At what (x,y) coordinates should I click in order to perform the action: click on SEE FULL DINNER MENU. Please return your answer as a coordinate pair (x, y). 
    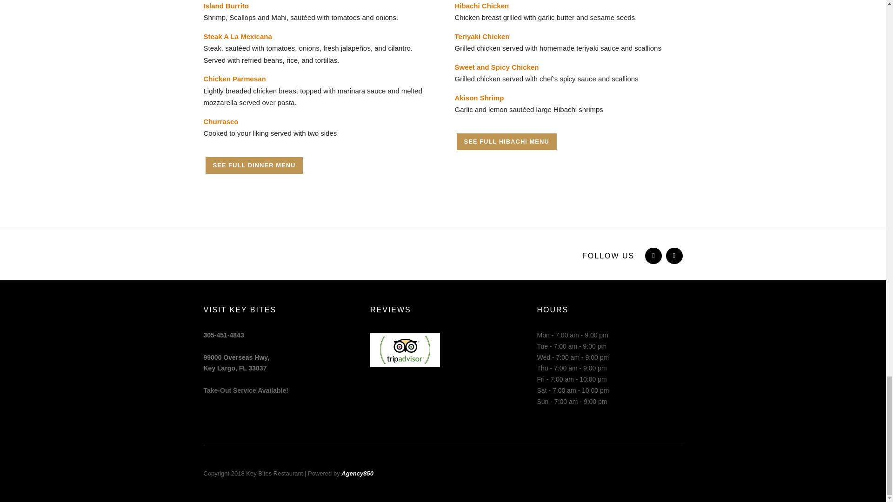
    Looking at the image, I should click on (254, 165).